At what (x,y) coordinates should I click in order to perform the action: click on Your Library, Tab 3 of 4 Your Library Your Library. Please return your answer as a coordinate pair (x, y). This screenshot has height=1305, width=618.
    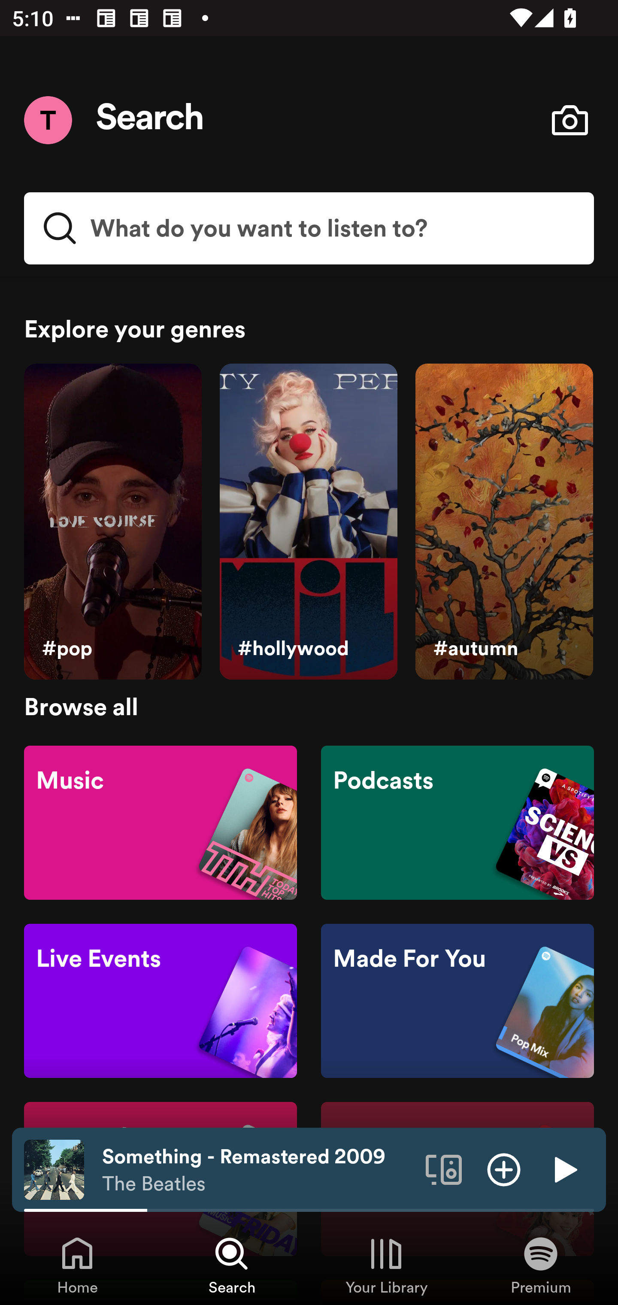
    Looking at the image, I should click on (386, 1265).